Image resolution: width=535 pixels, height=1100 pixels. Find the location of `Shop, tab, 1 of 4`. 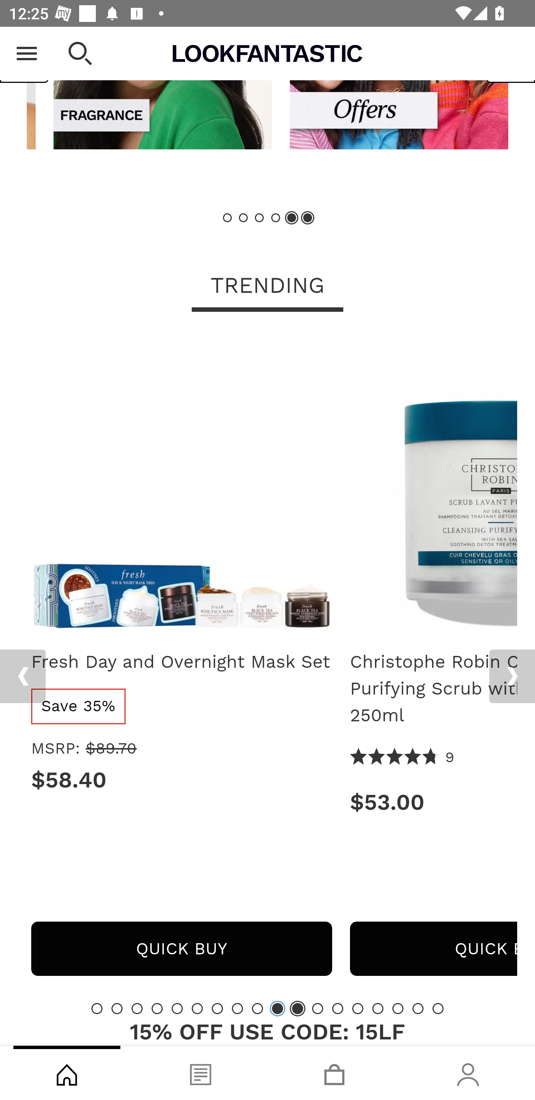

Shop, tab, 1 of 4 is located at coordinates (67, 1073).